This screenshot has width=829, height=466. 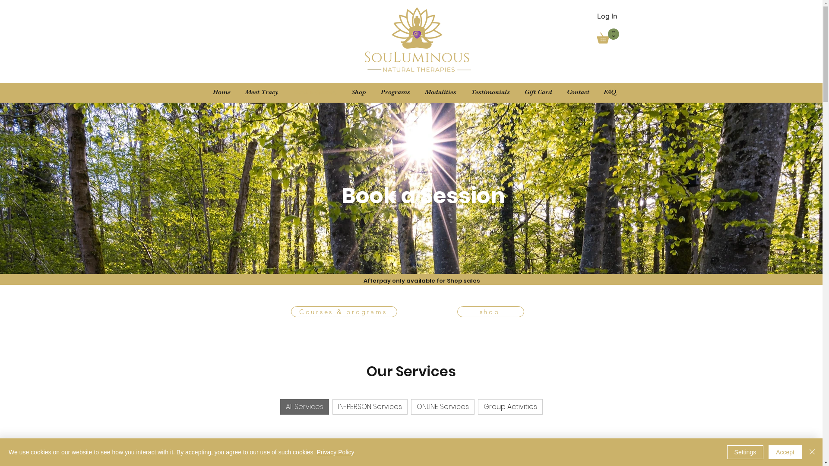 I want to click on Privacy Policy, so click(x=335, y=452).